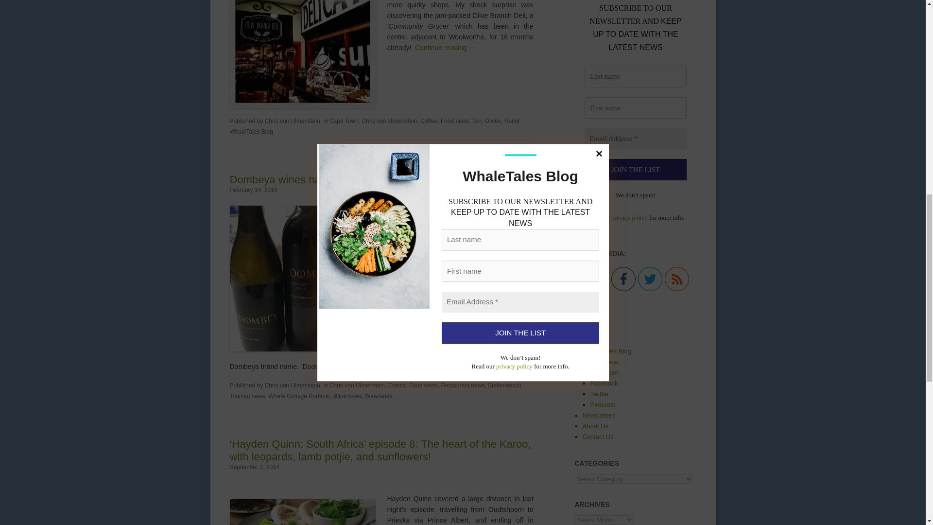 The image size is (933, 525). I want to click on Olives, so click(493, 121).